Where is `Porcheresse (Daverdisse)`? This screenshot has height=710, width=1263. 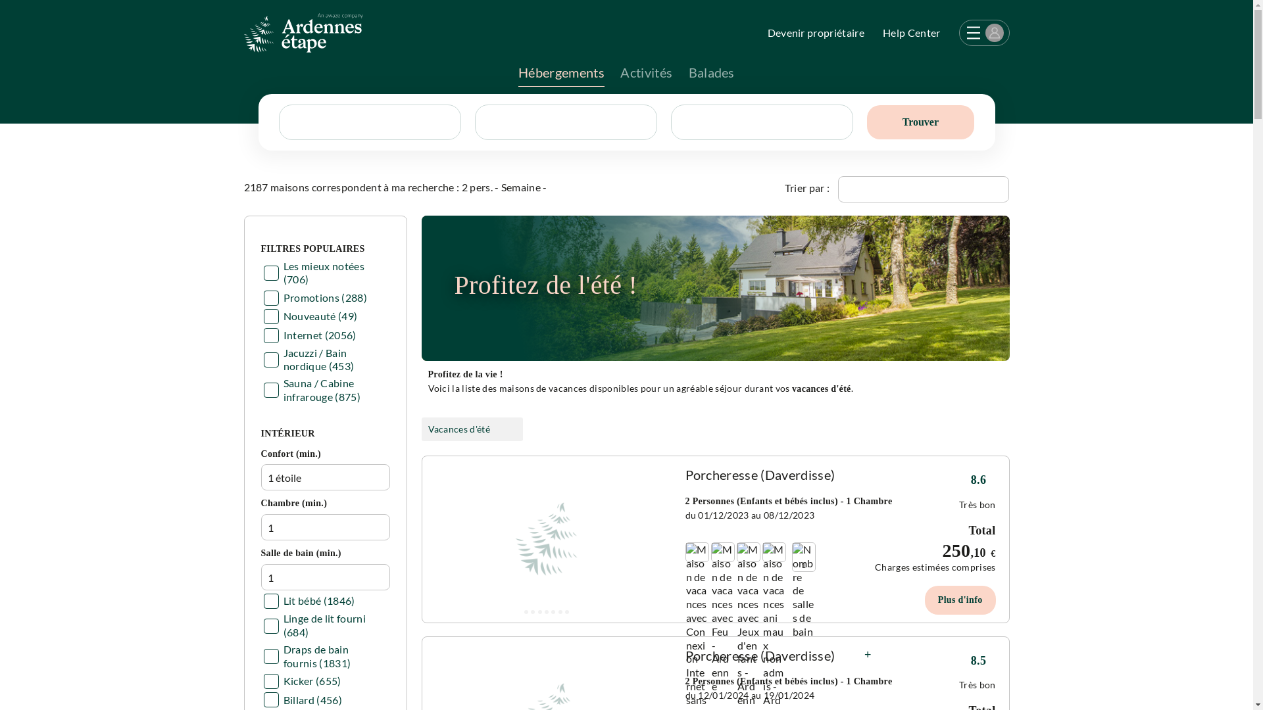
Porcheresse (Daverdisse) is located at coordinates (760, 655).